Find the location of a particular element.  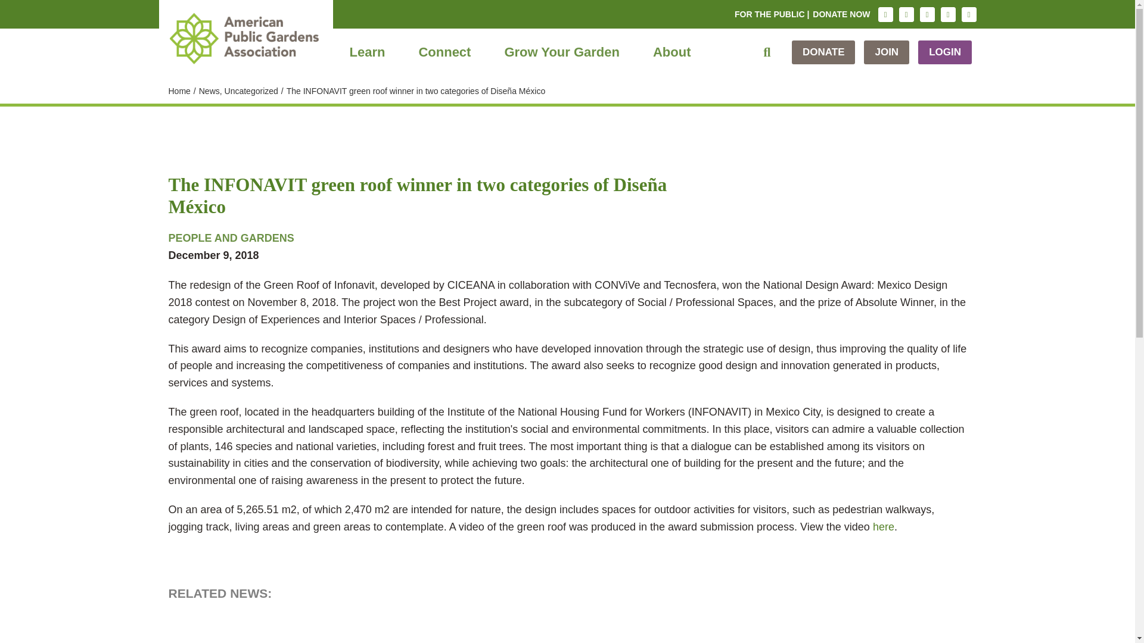

Search is located at coordinates (767, 52).